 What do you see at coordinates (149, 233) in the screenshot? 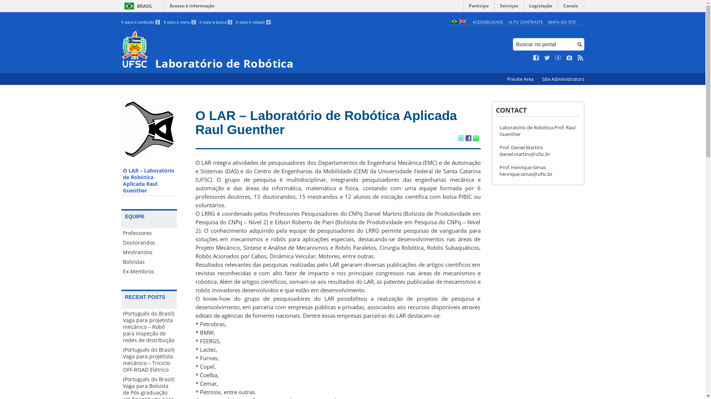
I see `Professores` at bounding box center [149, 233].